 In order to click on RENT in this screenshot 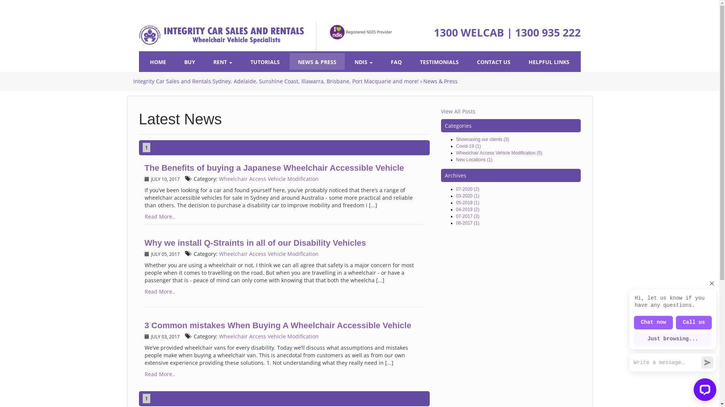, I will do `click(223, 61)`.